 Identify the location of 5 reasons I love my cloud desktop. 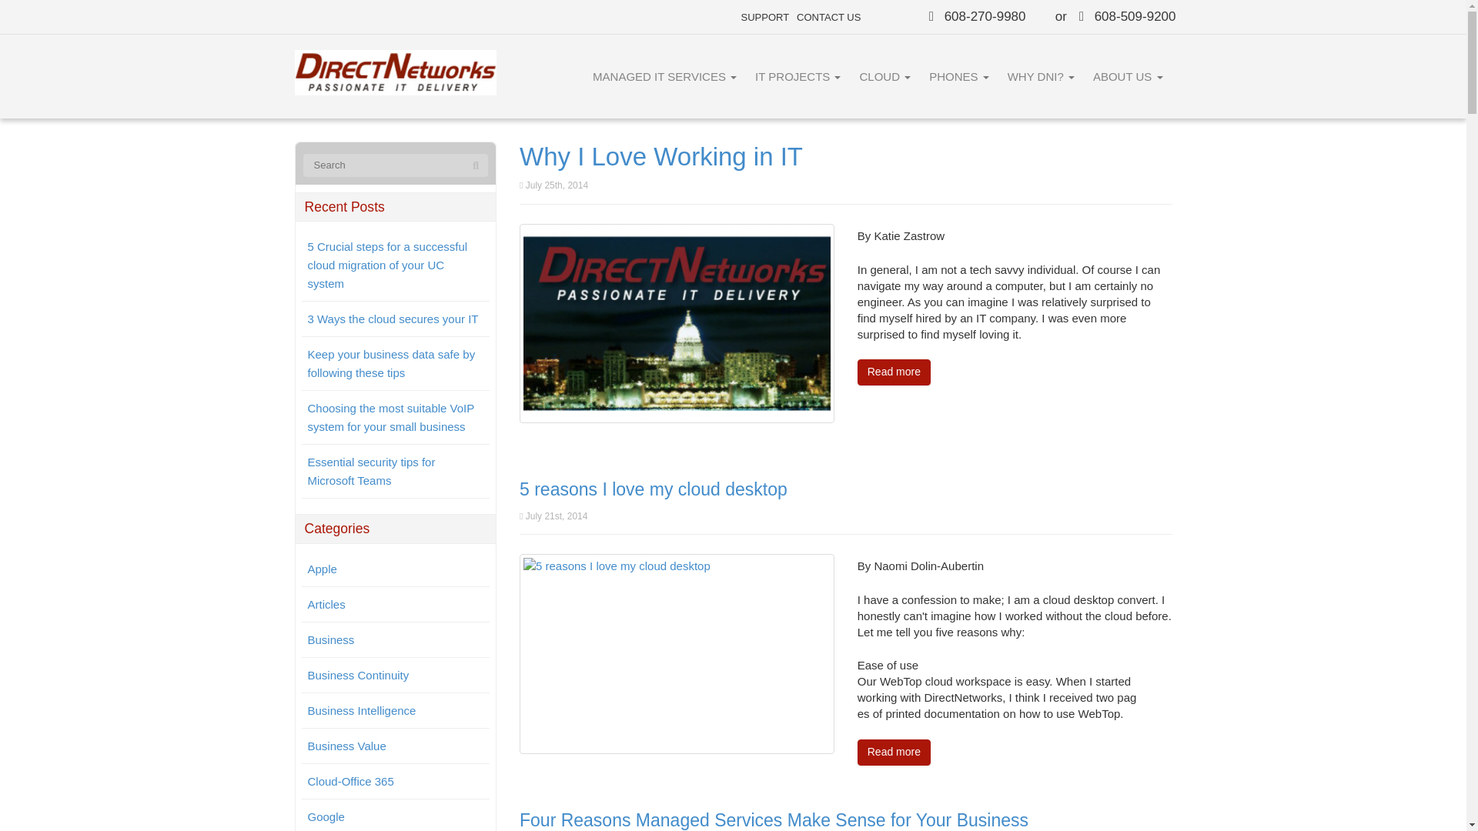
(677, 652).